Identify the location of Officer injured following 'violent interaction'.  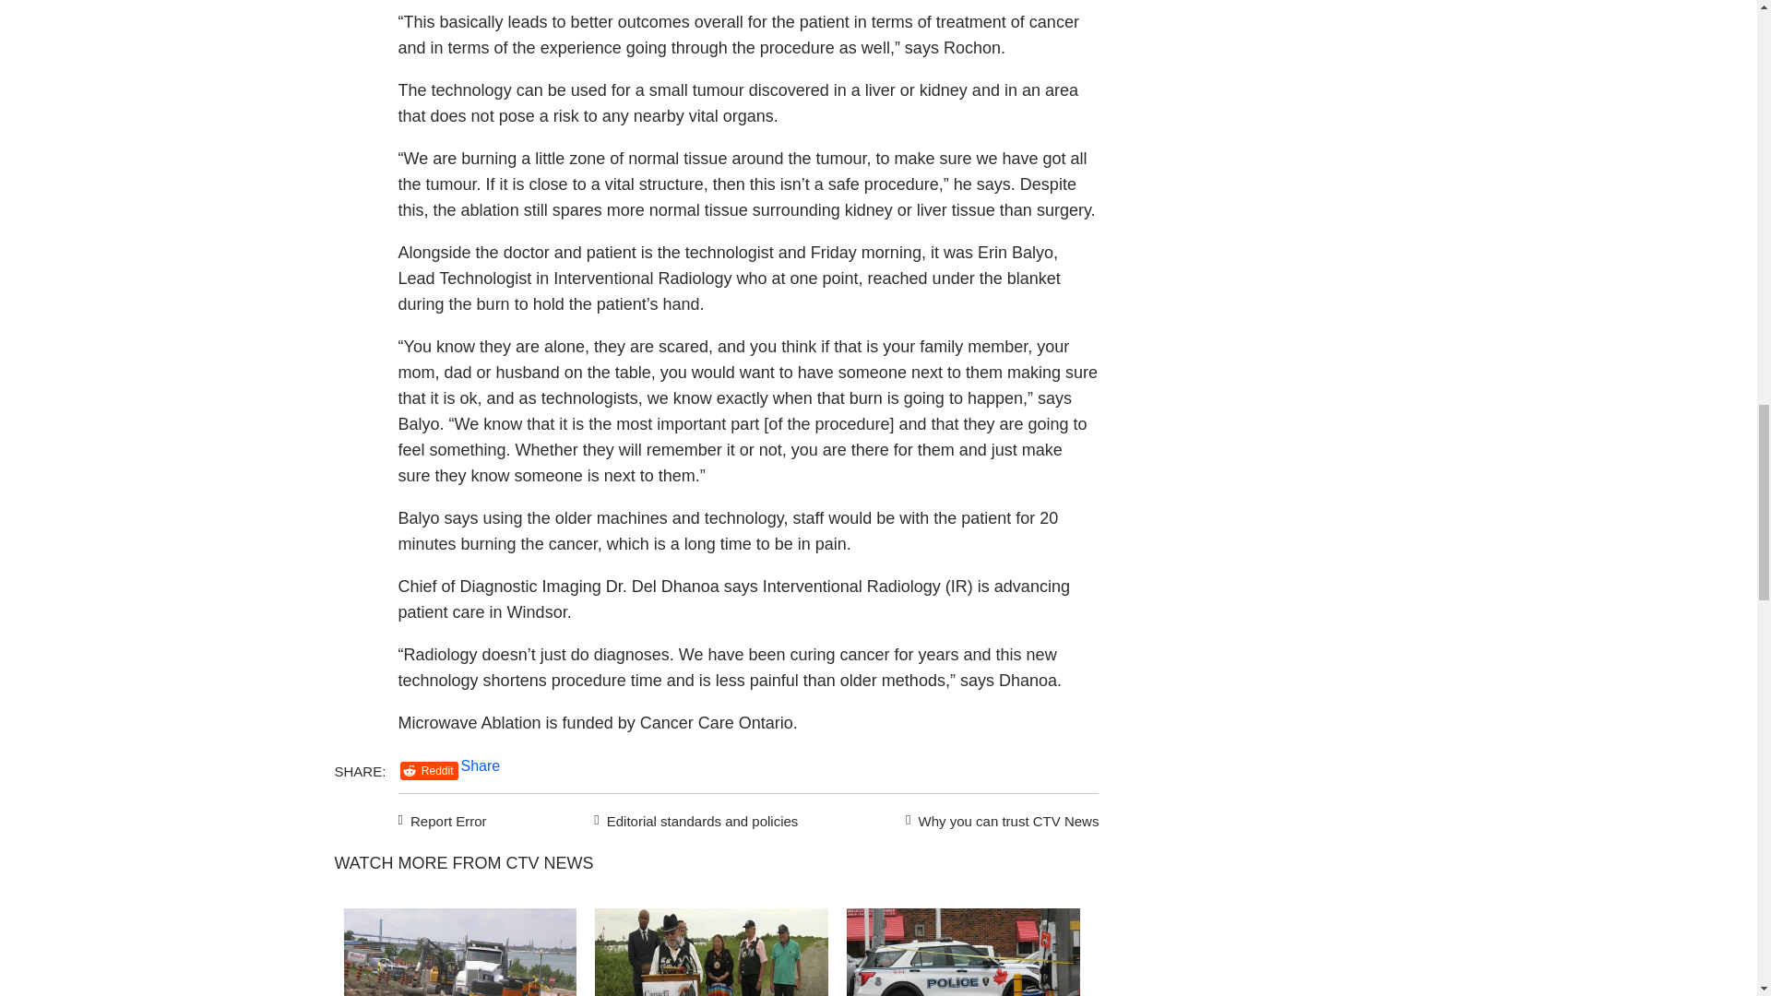
(963, 952).